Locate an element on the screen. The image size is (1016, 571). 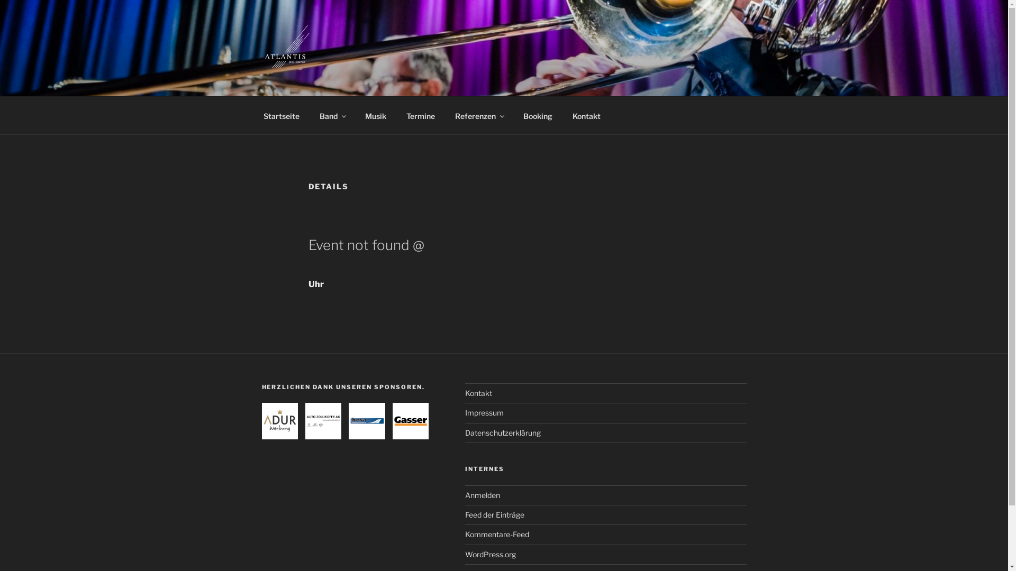
Band is located at coordinates (332, 115).